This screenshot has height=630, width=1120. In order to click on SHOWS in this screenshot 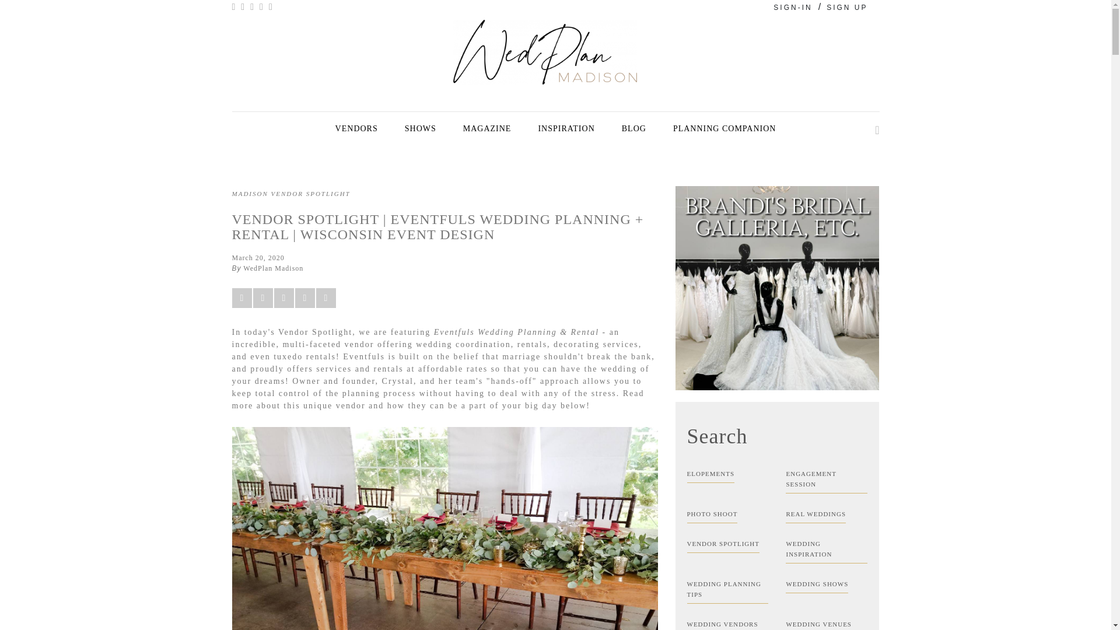, I will do `click(420, 128)`.